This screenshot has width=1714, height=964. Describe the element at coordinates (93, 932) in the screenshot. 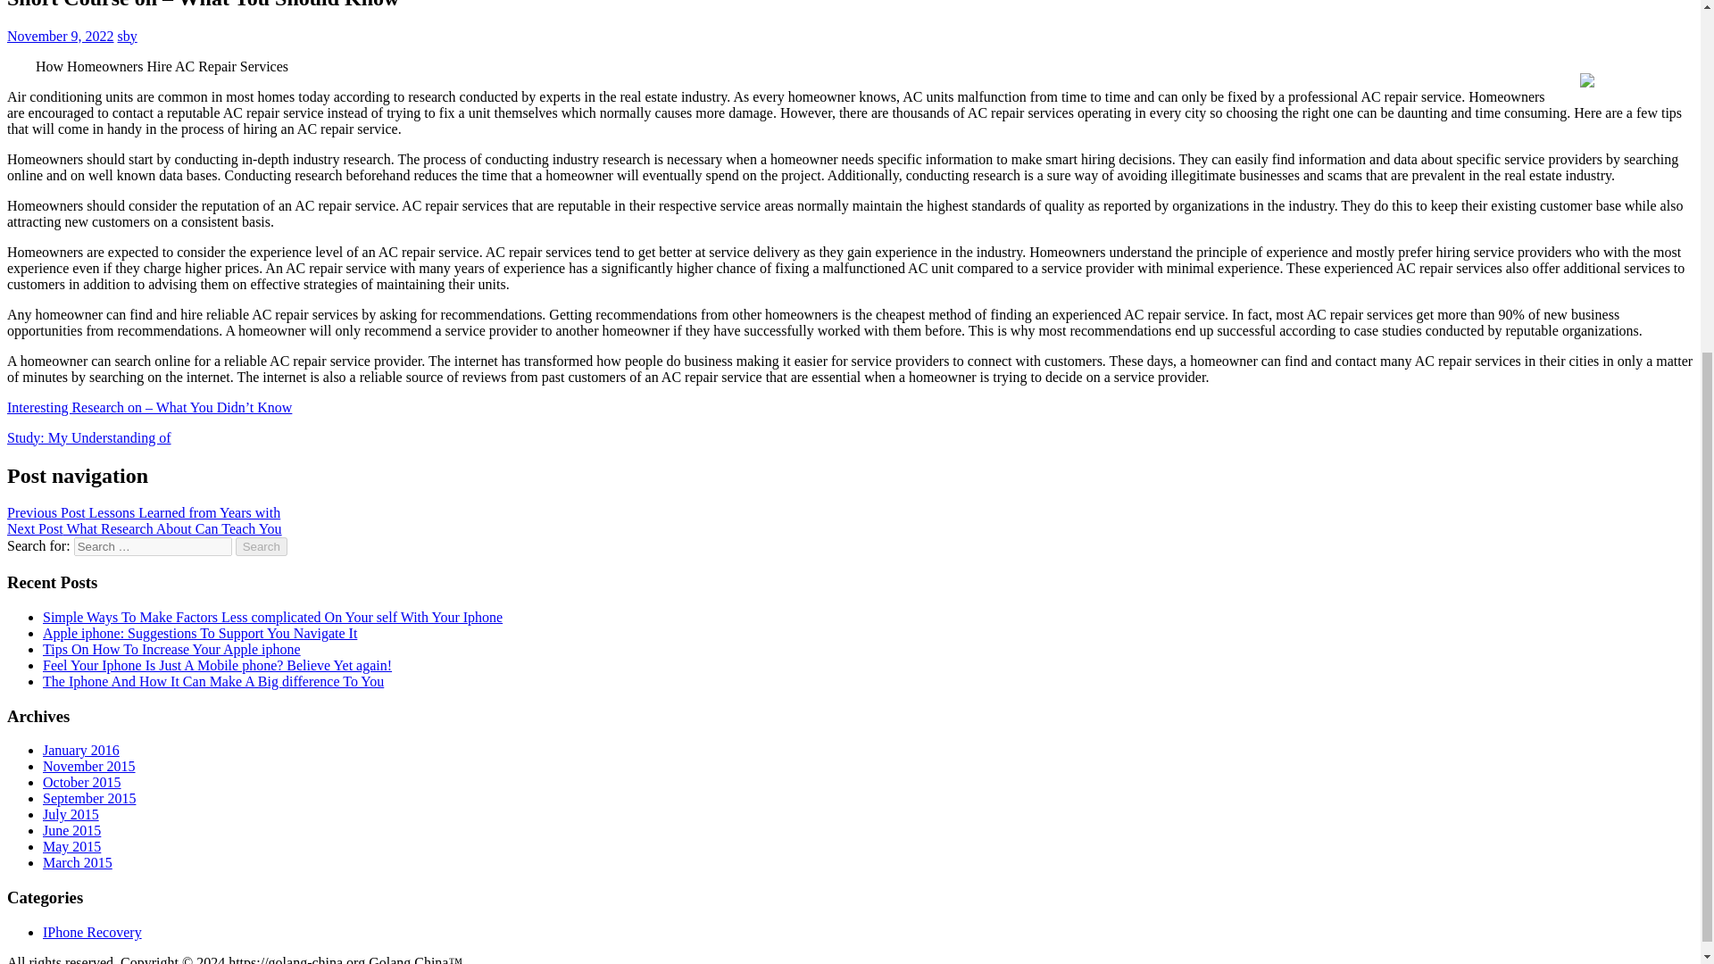

I see `IPhone Recovery` at that location.